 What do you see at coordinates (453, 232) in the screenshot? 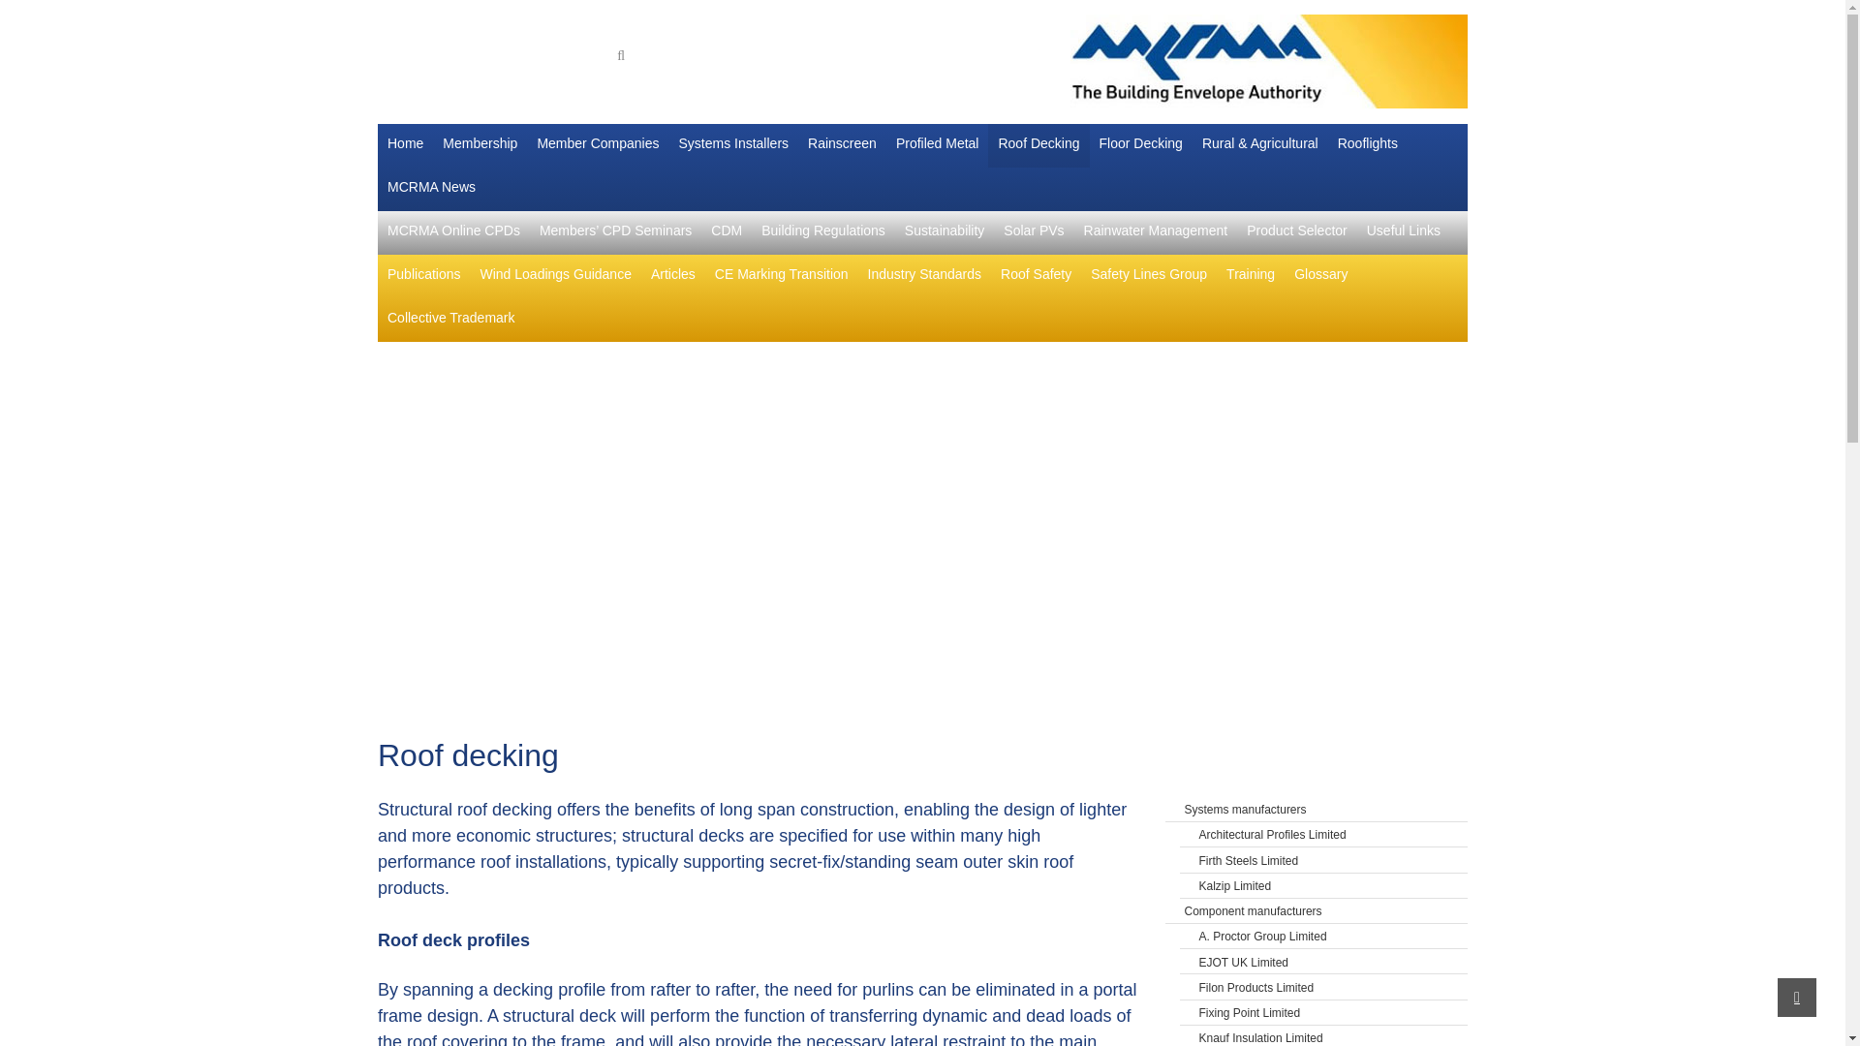
I see `MCRMA Online CPDs` at bounding box center [453, 232].